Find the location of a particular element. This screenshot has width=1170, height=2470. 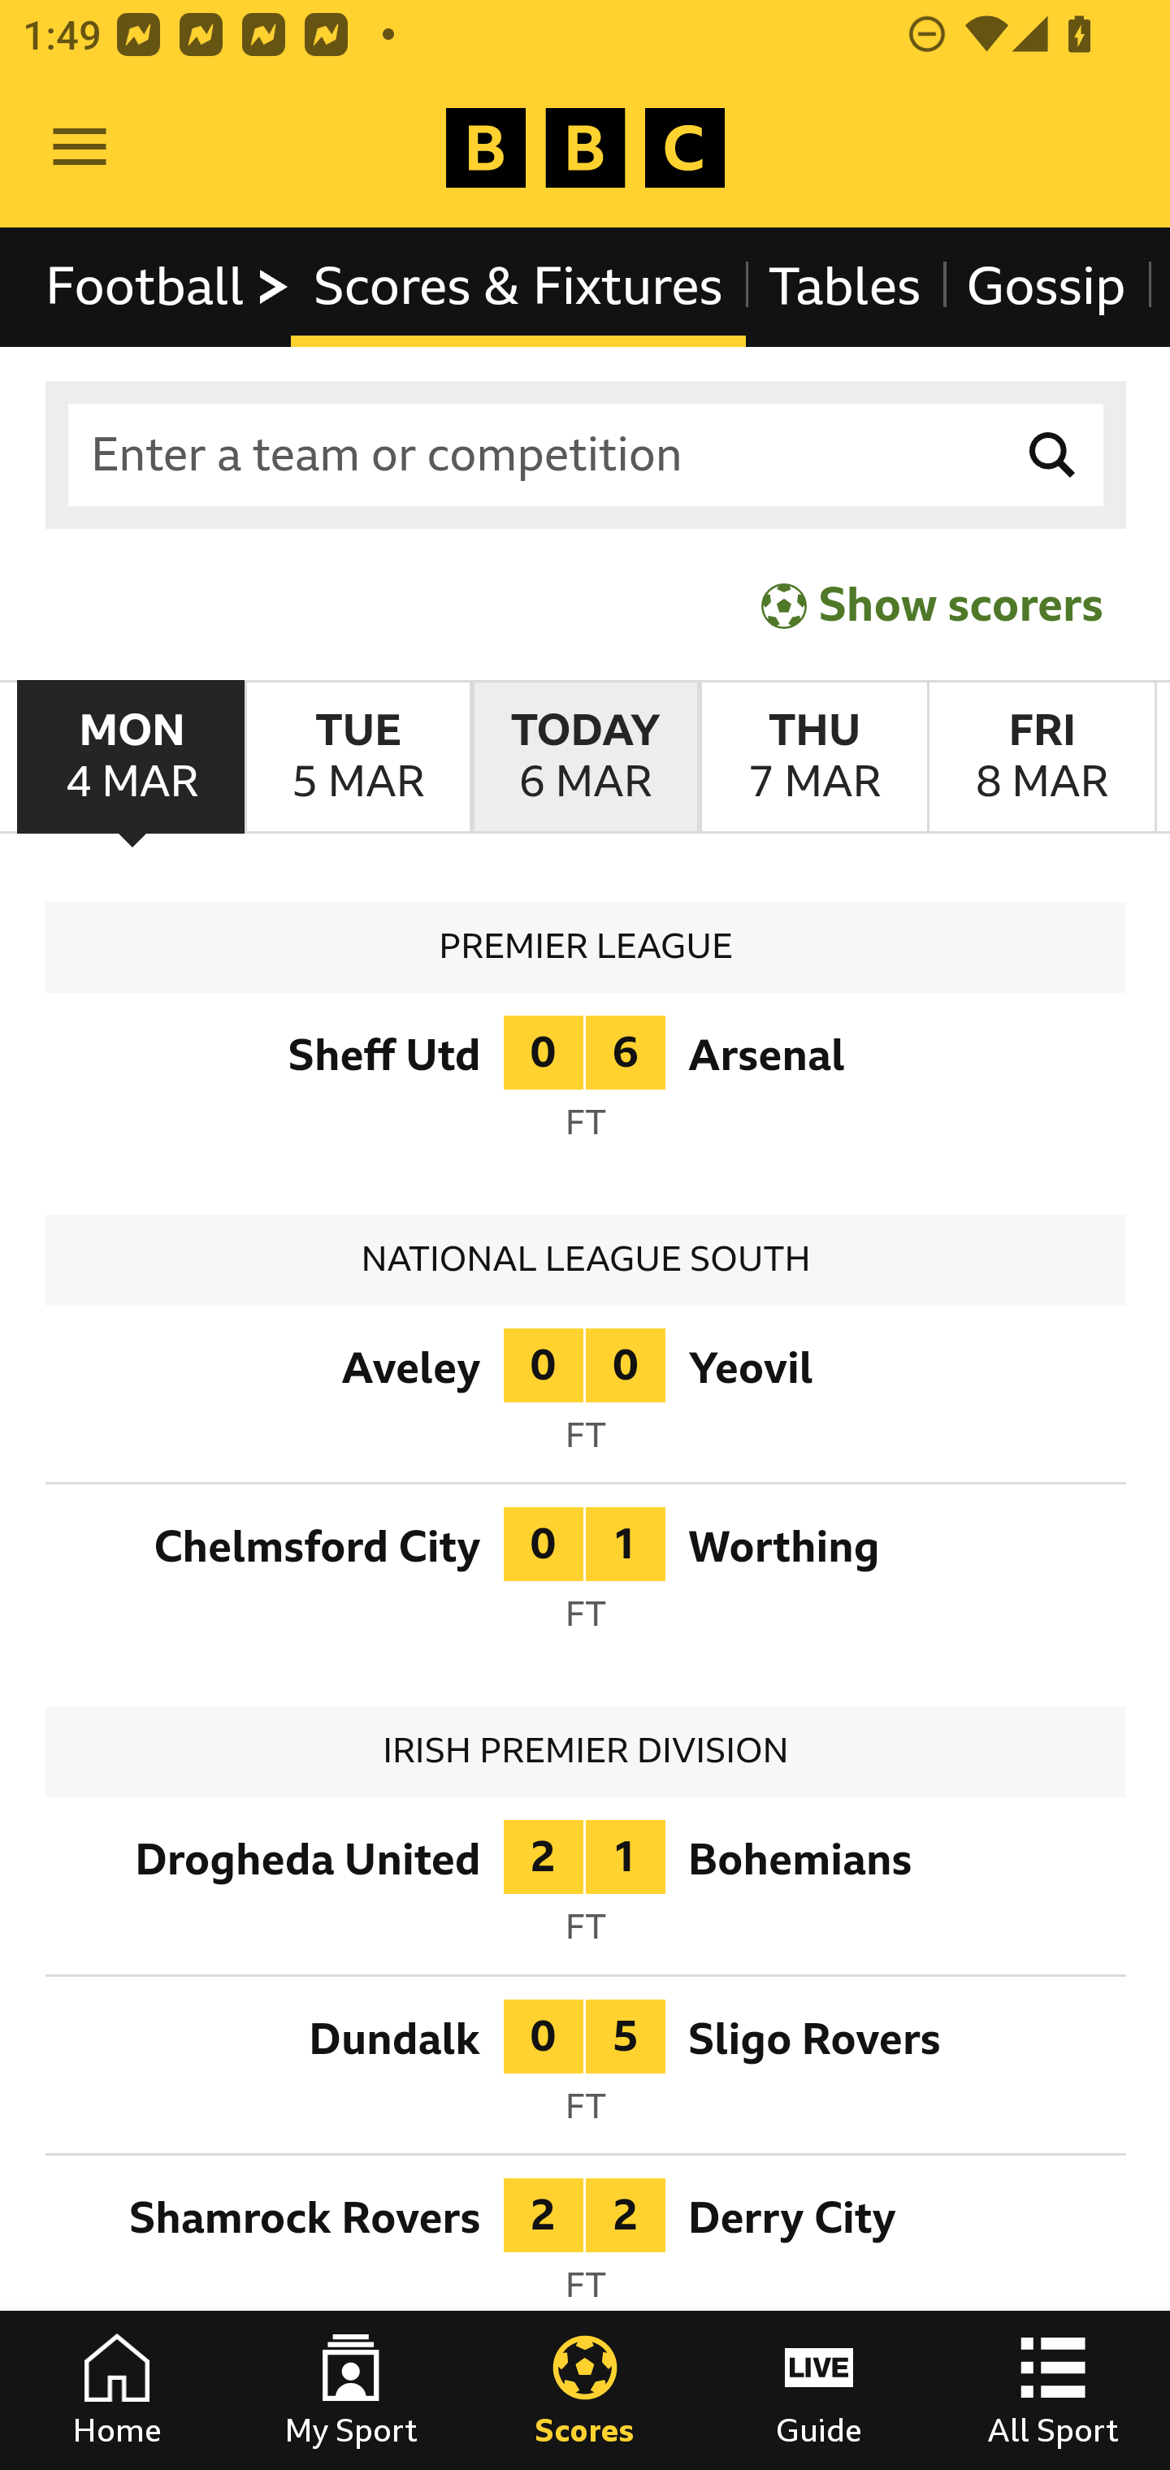

Open Menu is located at coordinates (80, 148).